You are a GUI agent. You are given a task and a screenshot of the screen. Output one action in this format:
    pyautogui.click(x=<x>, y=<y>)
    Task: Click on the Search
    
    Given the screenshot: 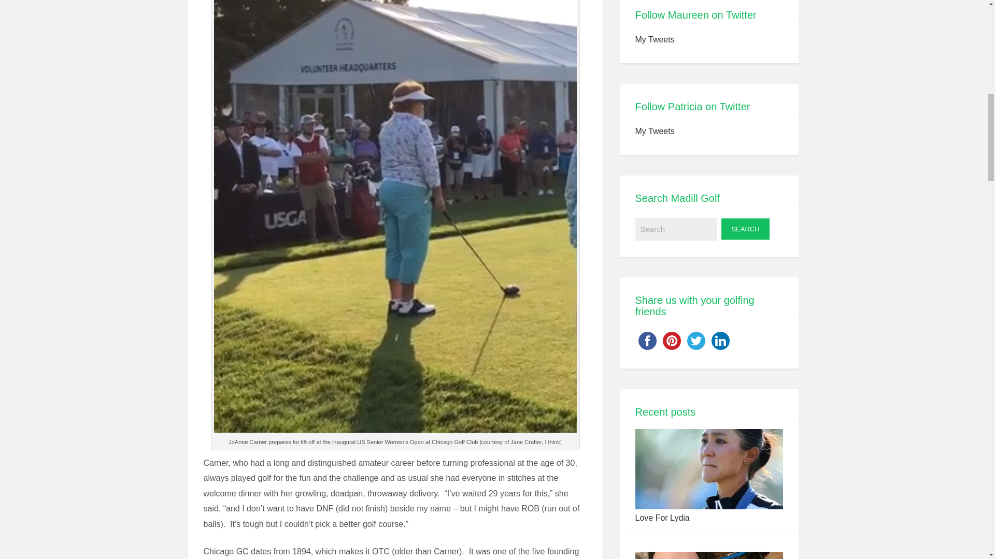 What is the action you would take?
    pyautogui.click(x=745, y=229)
    